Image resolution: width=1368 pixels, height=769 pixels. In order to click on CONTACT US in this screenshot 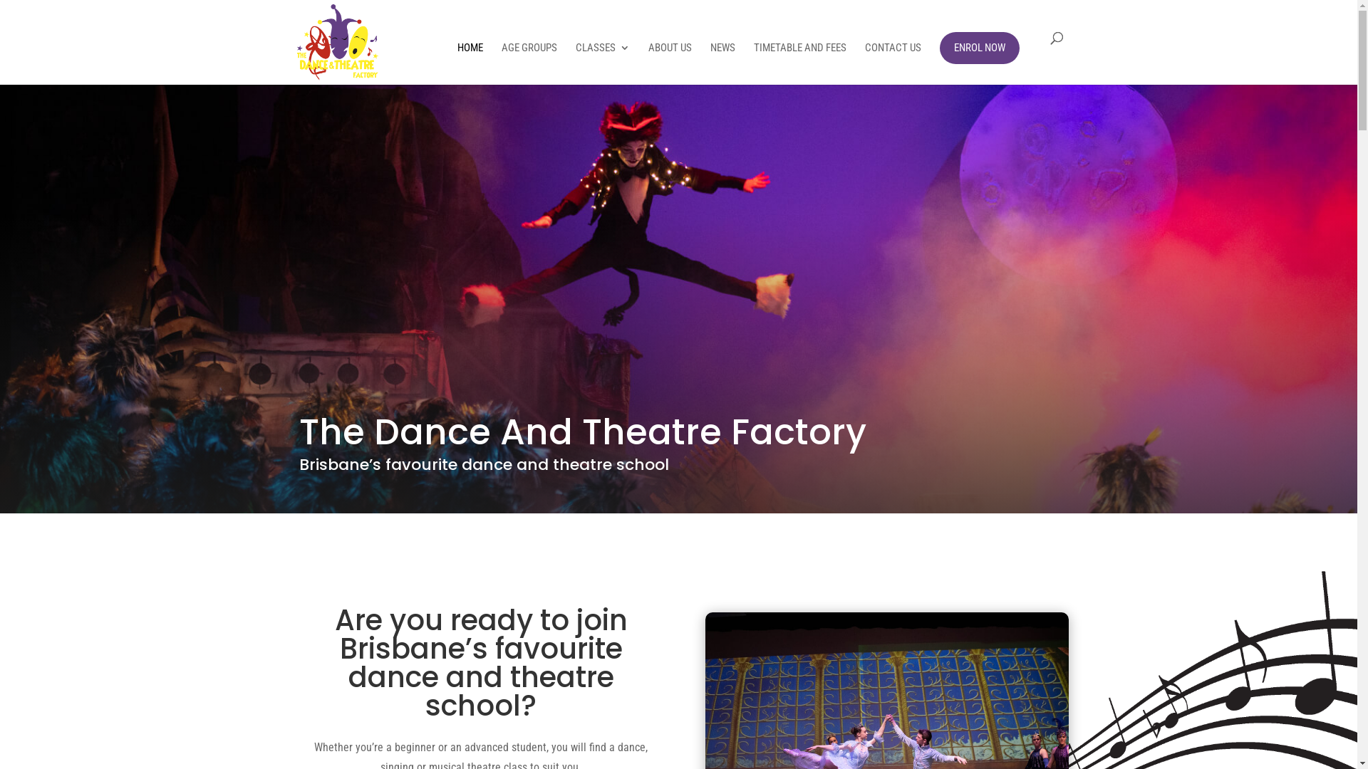, I will do `click(893, 64)`.